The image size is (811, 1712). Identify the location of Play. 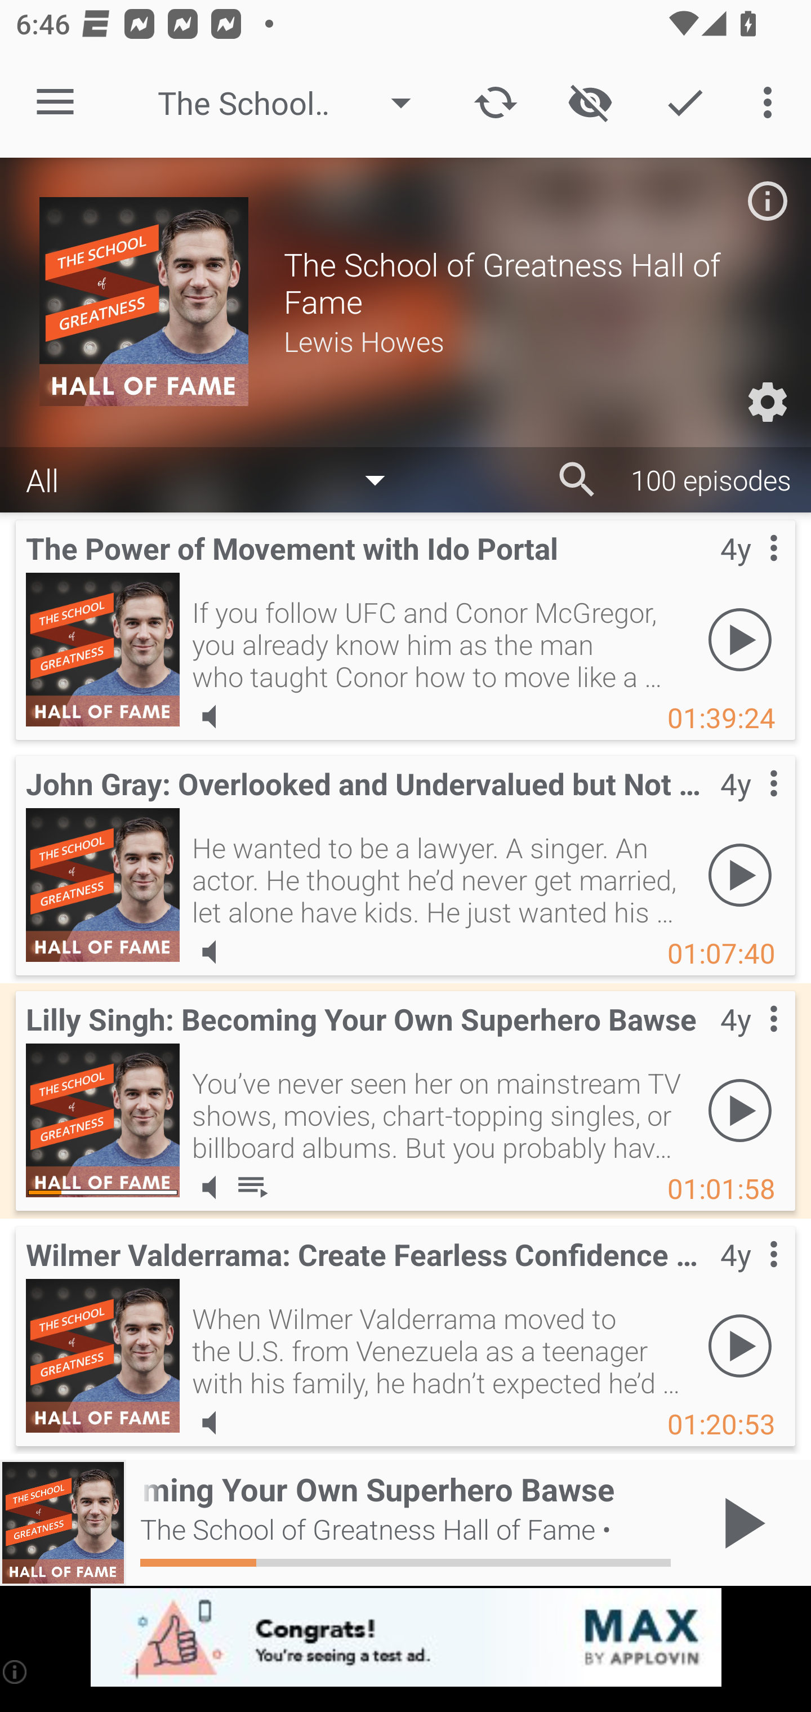
(740, 875).